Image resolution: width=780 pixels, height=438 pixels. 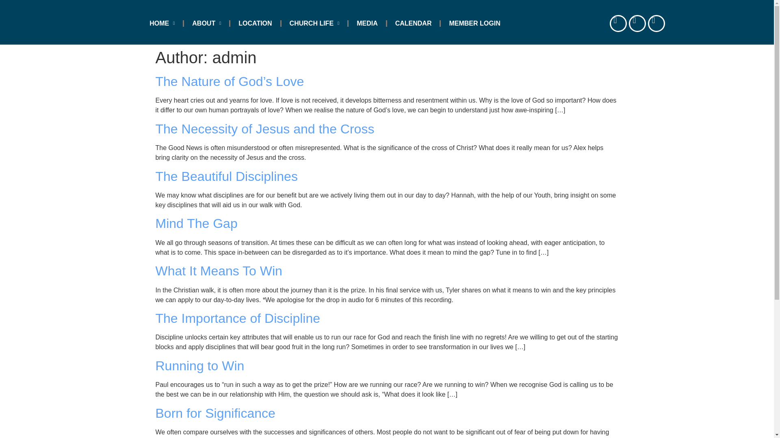 What do you see at coordinates (255, 24) in the screenshot?
I see `LOCATION` at bounding box center [255, 24].